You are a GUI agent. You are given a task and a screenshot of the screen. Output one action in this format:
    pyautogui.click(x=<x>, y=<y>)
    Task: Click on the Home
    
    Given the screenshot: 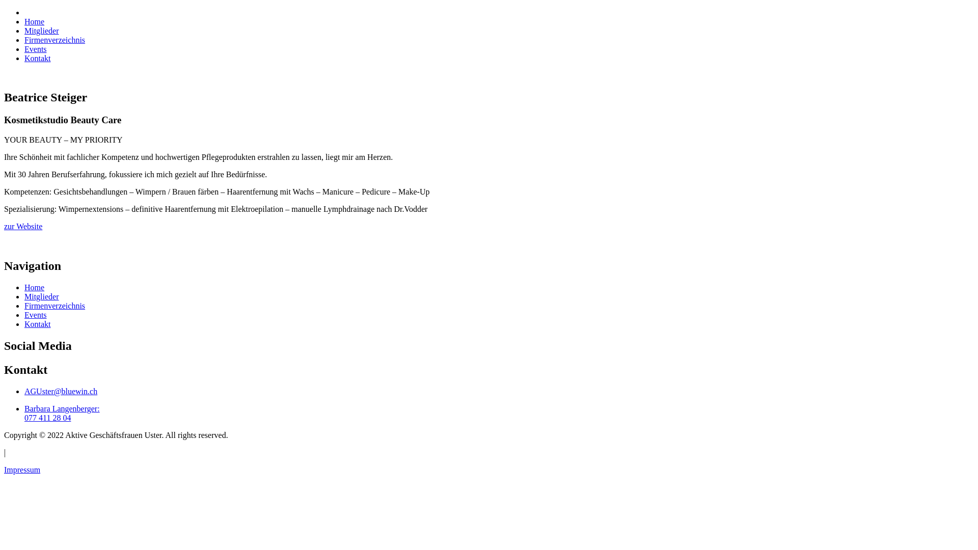 What is the action you would take?
    pyautogui.click(x=35, y=21)
    